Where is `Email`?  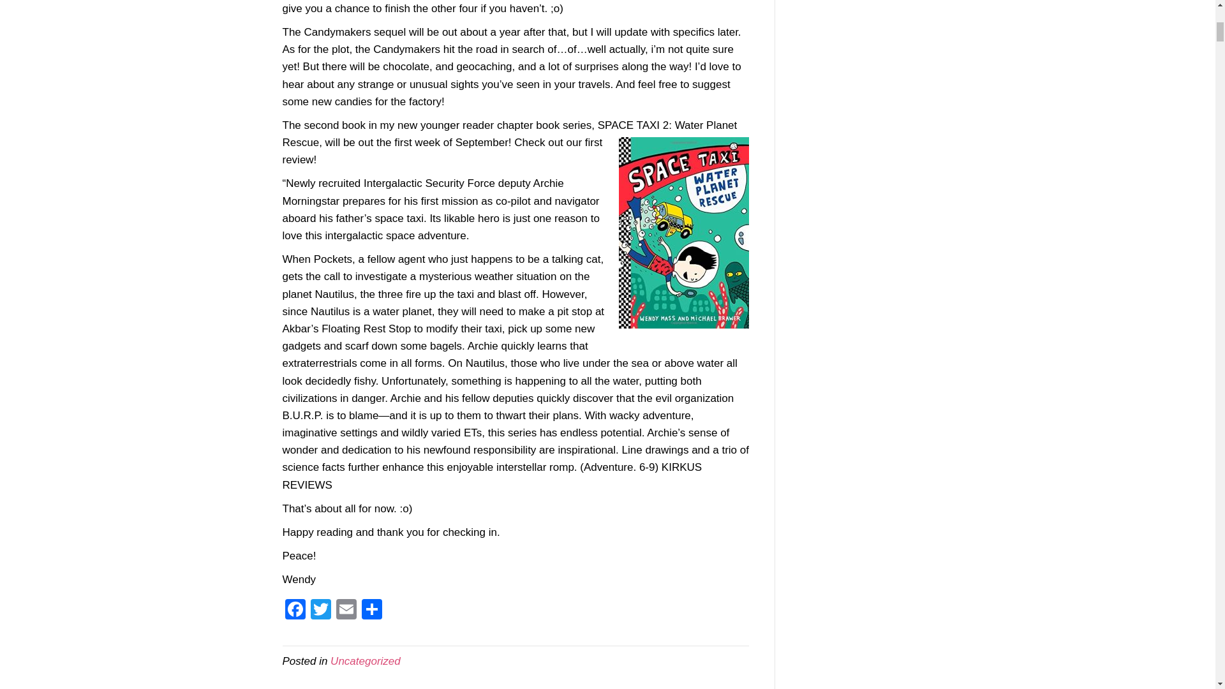
Email is located at coordinates (346, 611).